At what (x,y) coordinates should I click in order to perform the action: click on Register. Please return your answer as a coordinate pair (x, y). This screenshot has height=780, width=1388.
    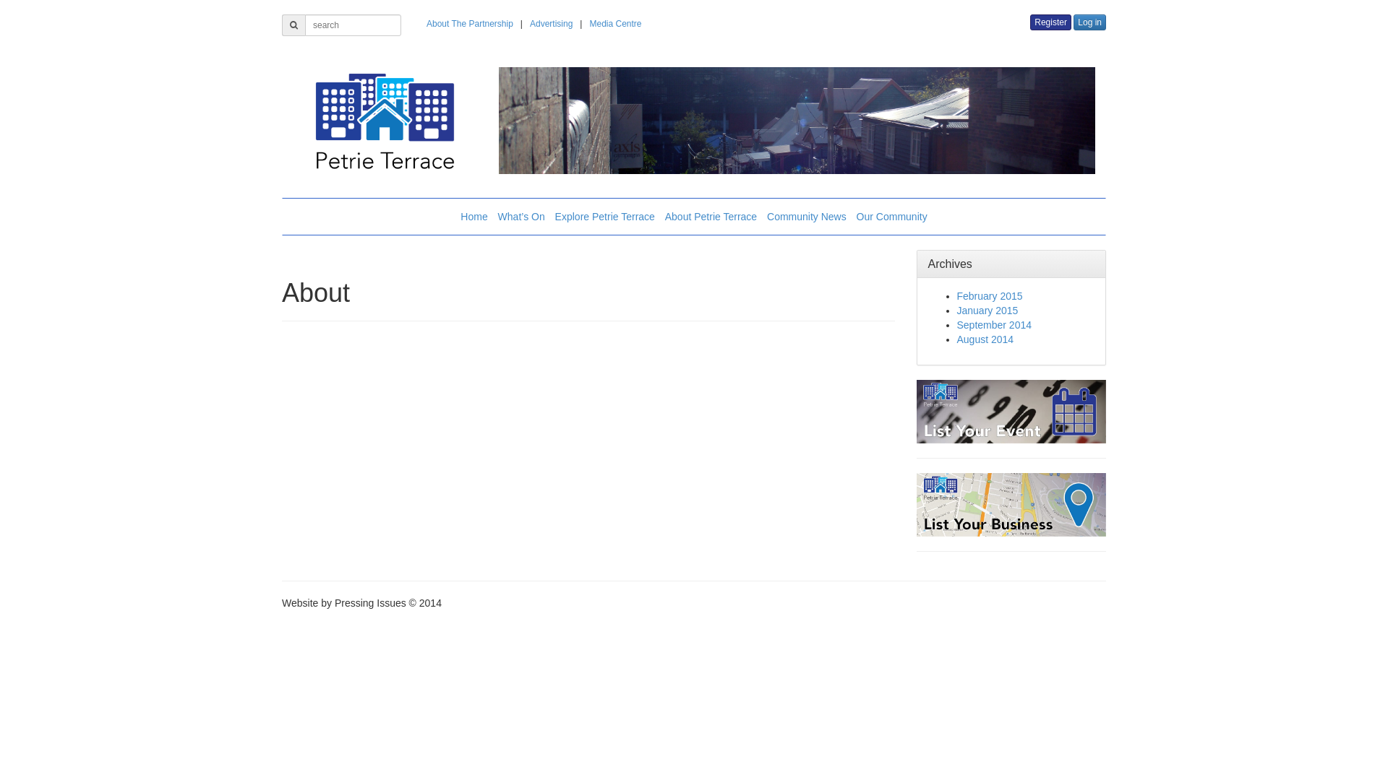
    Looking at the image, I should click on (1051, 22).